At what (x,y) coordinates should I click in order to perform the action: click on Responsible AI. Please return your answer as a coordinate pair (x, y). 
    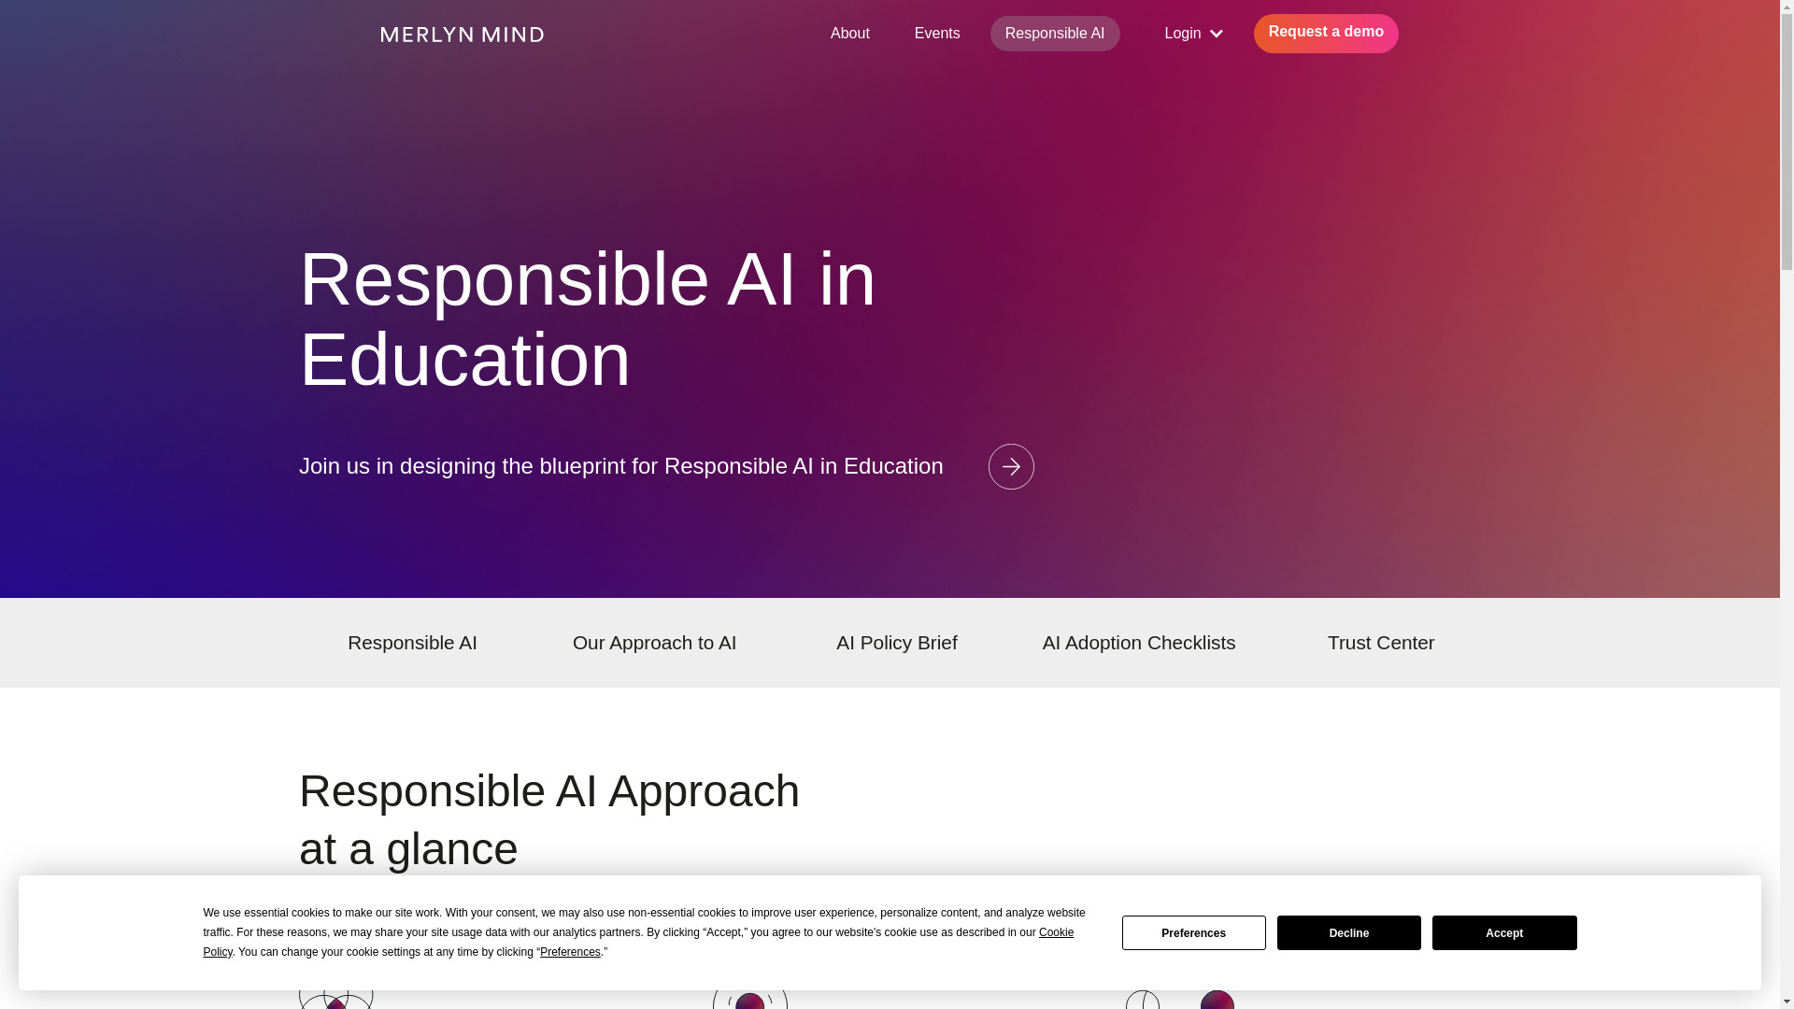
    Looking at the image, I should click on (412, 643).